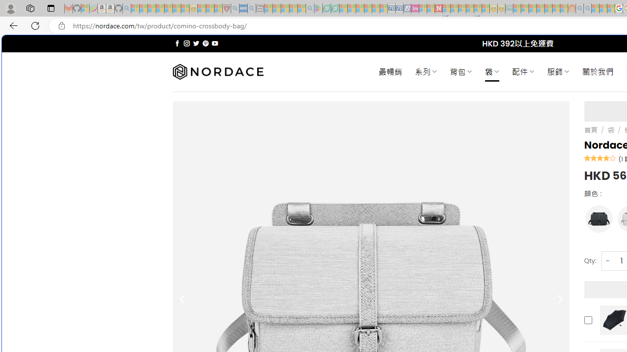 This screenshot has width=627, height=352. Describe the element at coordinates (202, 9) in the screenshot. I see `Recipes - MSN - Sleeping` at that location.